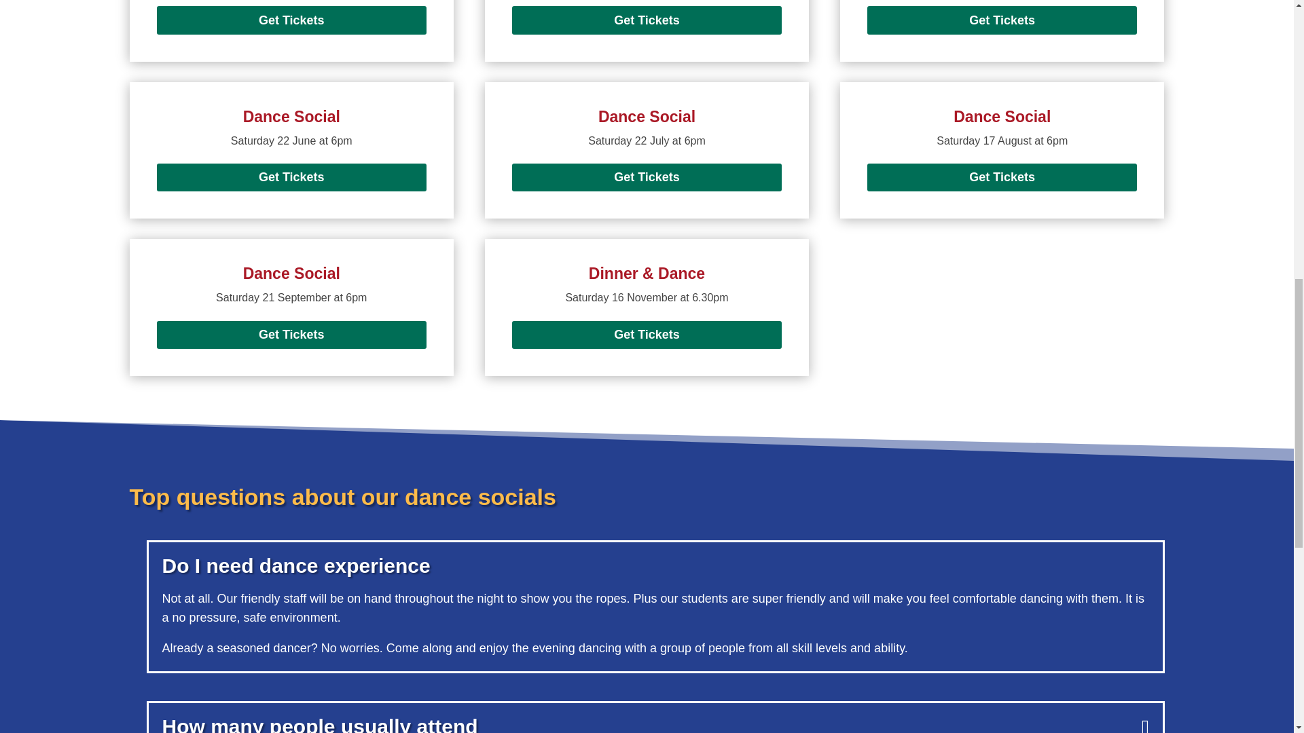 The image size is (1304, 733). I want to click on Get Tickets, so click(647, 176).